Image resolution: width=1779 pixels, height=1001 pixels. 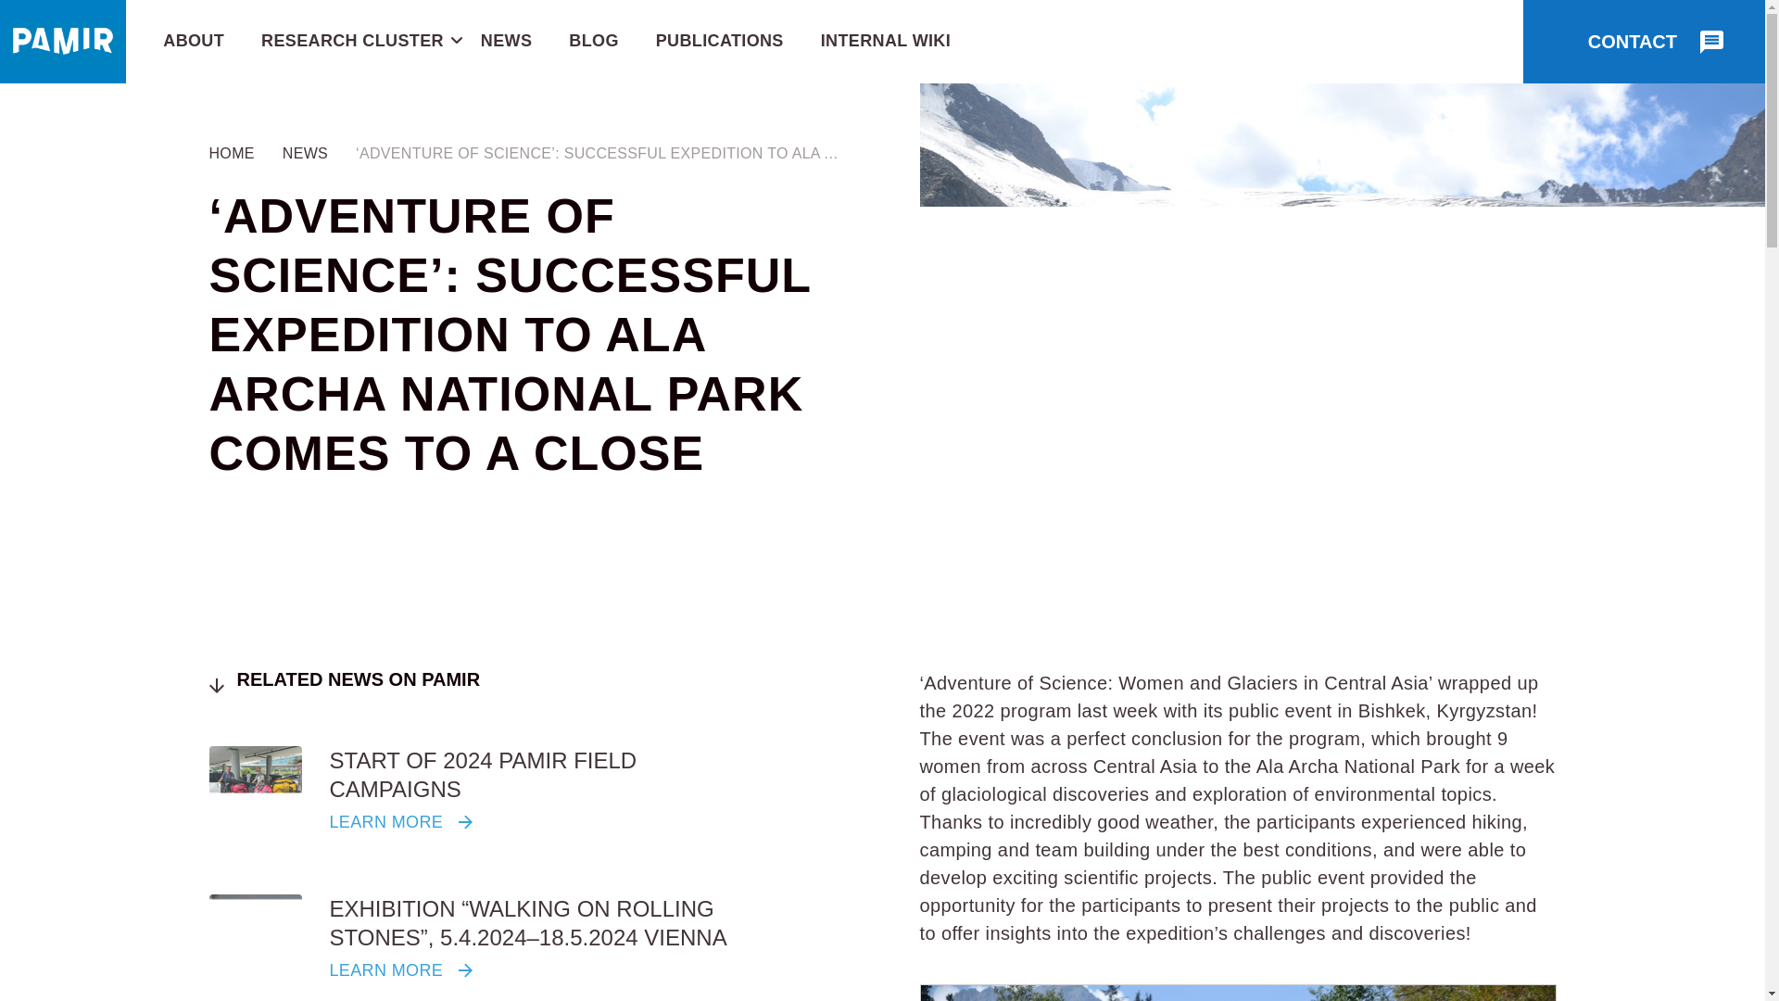 What do you see at coordinates (193, 41) in the screenshot?
I see `ABOUT` at bounding box center [193, 41].